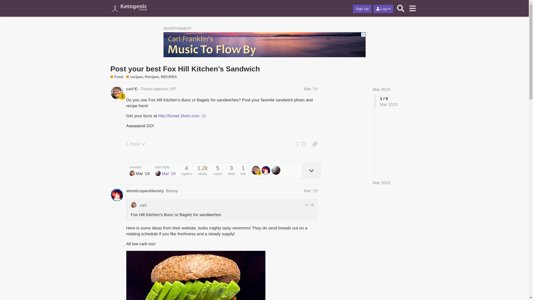 This screenshot has height=300, width=533. What do you see at coordinates (381, 89) in the screenshot?
I see `Mar 2019` at bounding box center [381, 89].